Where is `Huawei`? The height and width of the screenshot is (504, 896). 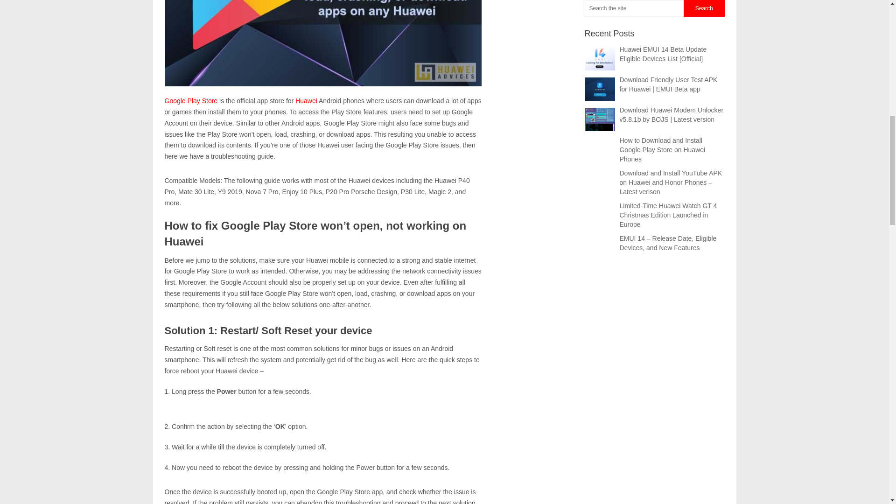 Huawei is located at coordinates (306, 101).